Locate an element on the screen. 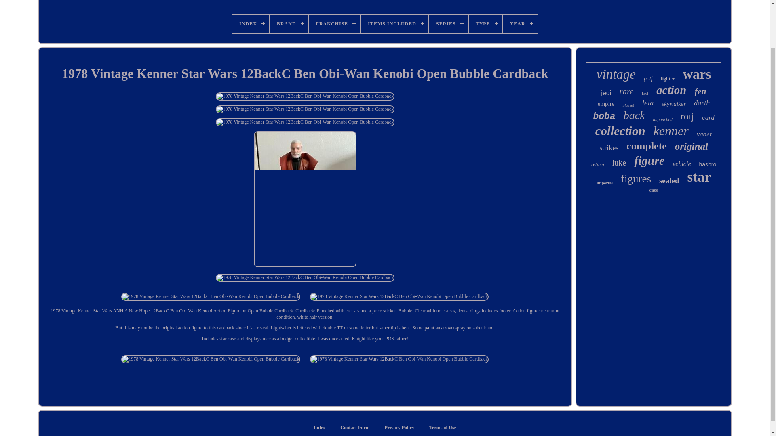  INDEX is located at coordinates (251, 23).